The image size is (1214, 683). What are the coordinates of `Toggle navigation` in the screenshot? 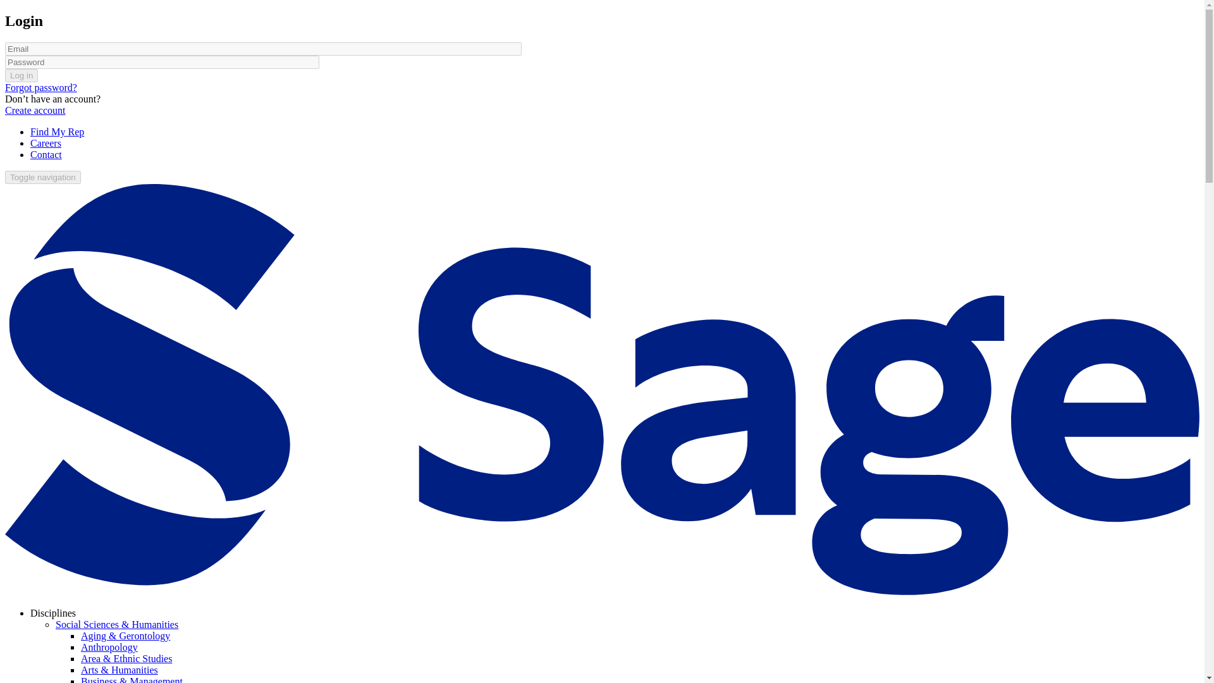 It's located at (43, 177).